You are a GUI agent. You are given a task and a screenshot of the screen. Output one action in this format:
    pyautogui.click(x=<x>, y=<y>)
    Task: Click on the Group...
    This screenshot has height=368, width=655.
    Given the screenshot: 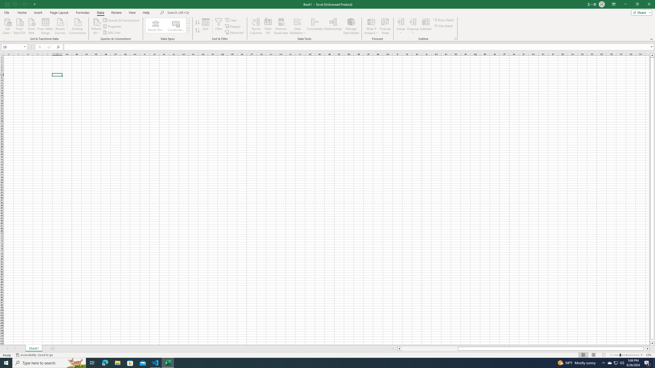 What is the action you would take?
    pyautogui.click(x=401, y=22)
    